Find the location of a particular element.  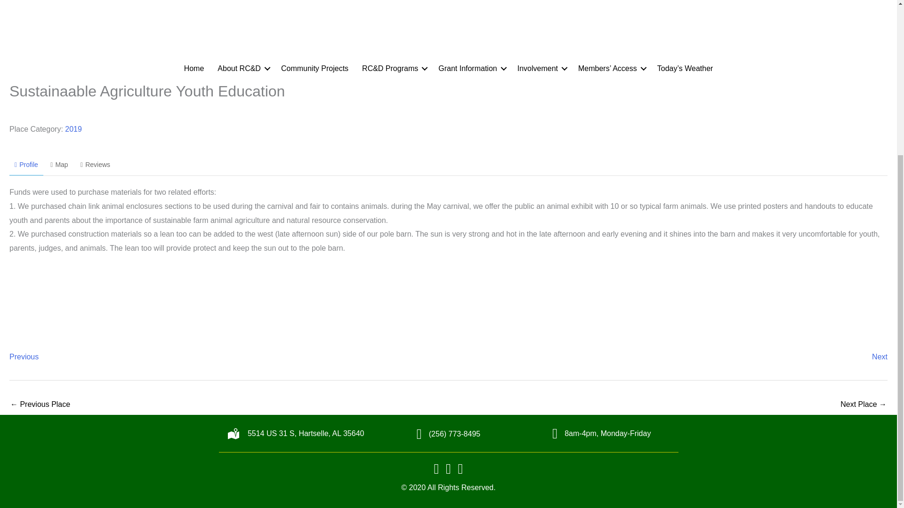

Previous is located at coordinates (24, 357).